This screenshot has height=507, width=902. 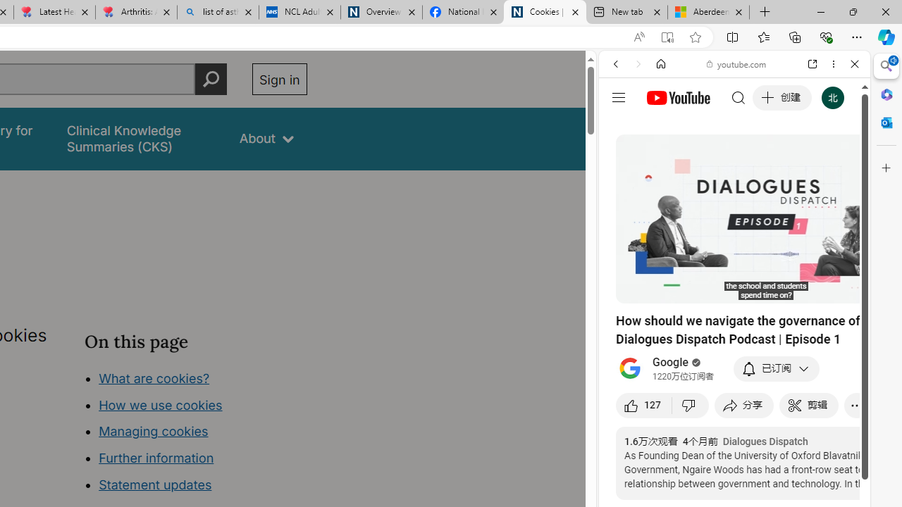 I want to click on Managing cookies, so click(x=153, y=431).